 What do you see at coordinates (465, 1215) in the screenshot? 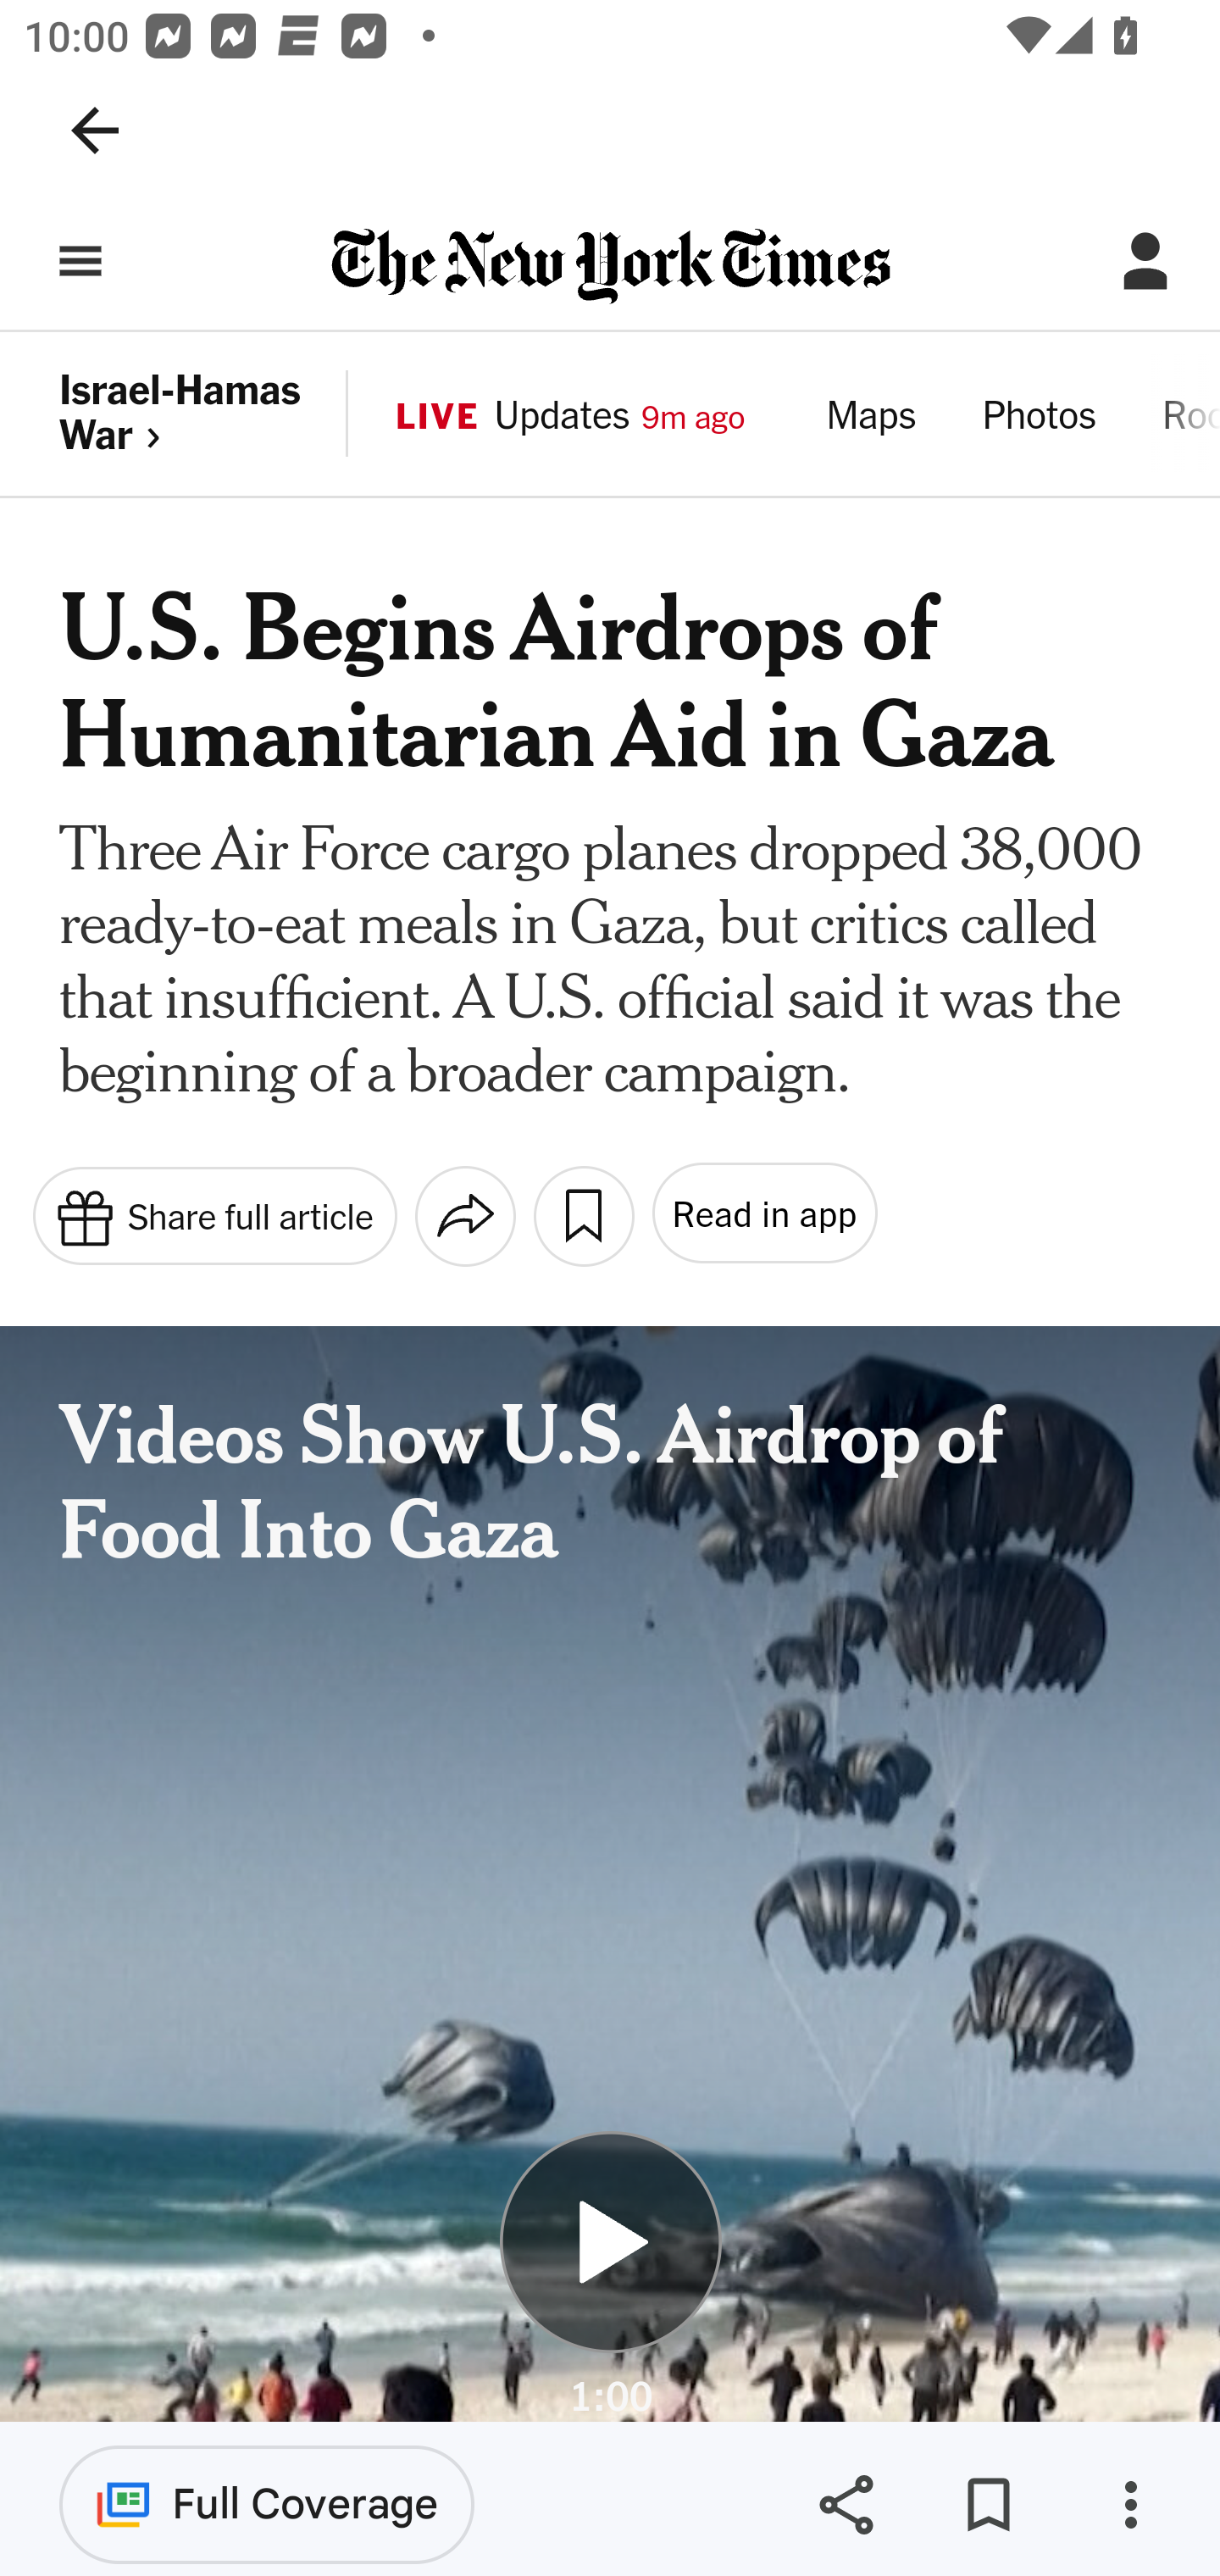
I see `More sharing options ...` at bounding box center [465, 1215].